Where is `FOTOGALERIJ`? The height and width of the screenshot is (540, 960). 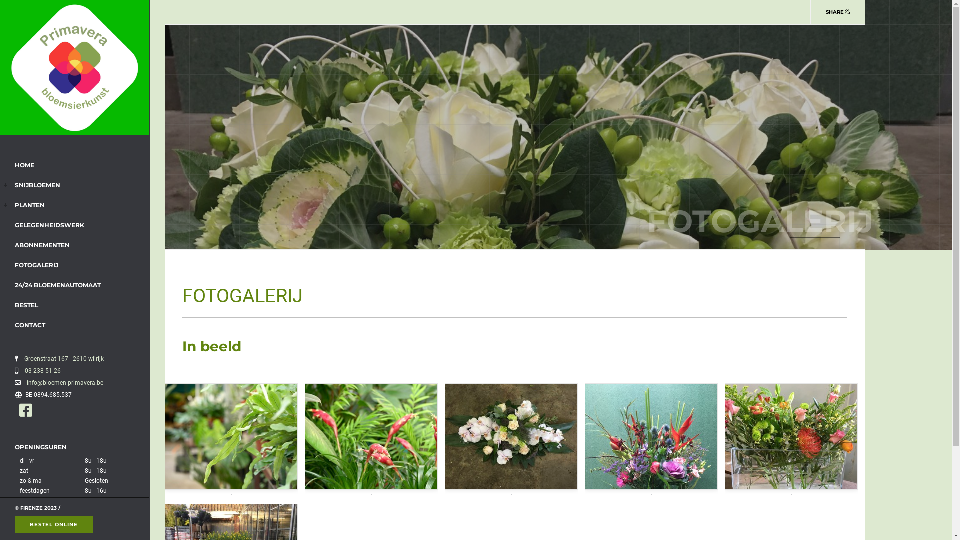
FOTOGALERIJ is located at coordinates (37, 265).